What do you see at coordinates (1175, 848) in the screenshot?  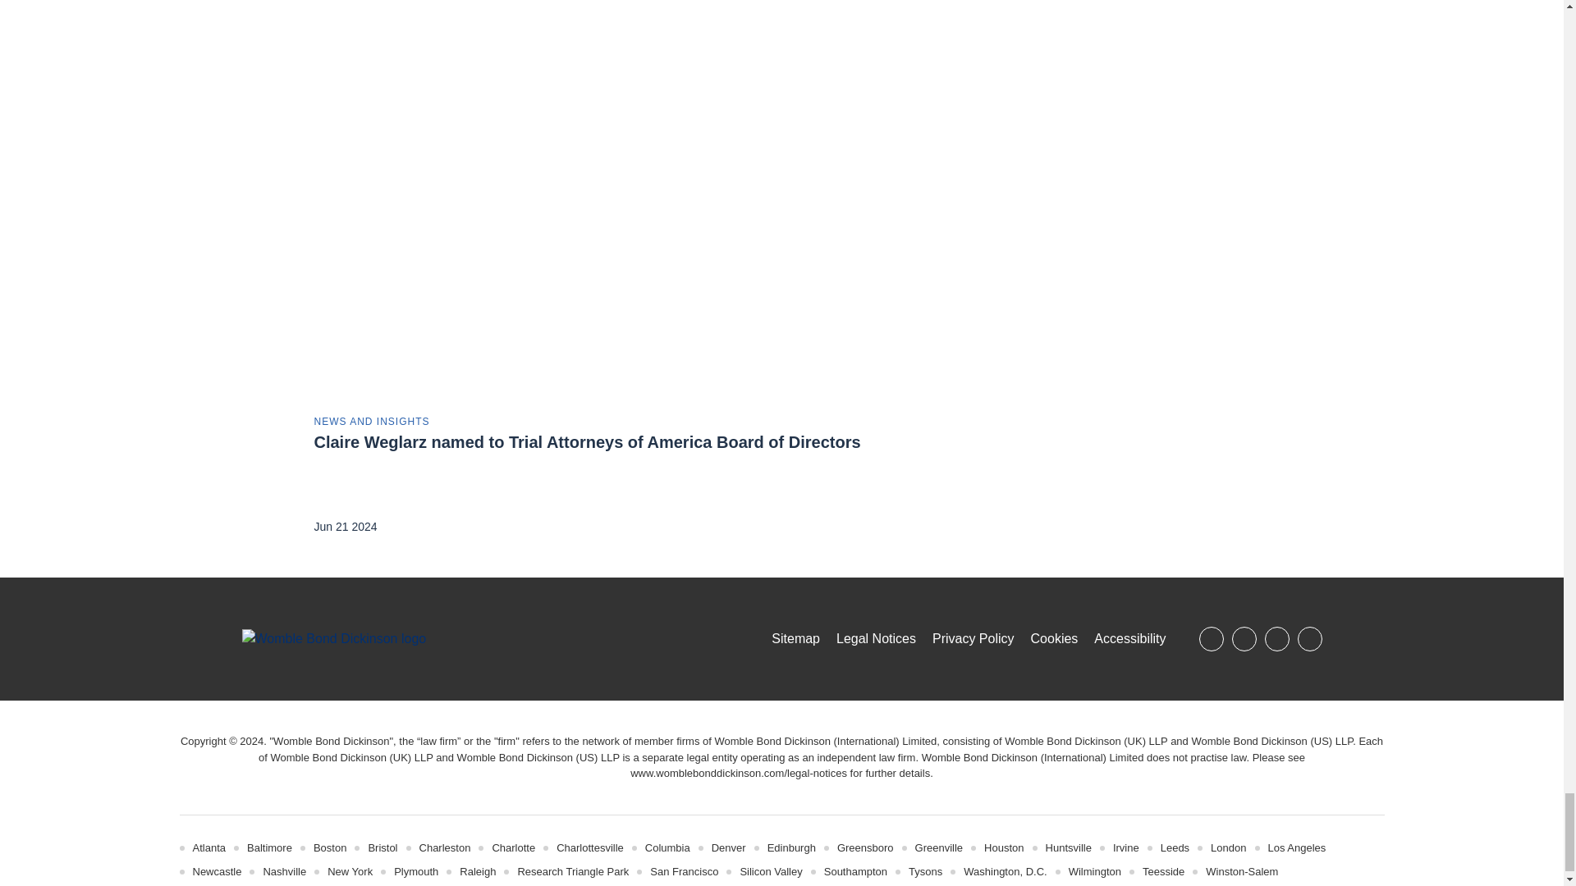 I see `Leeds` at bounding box center [1175, 848].